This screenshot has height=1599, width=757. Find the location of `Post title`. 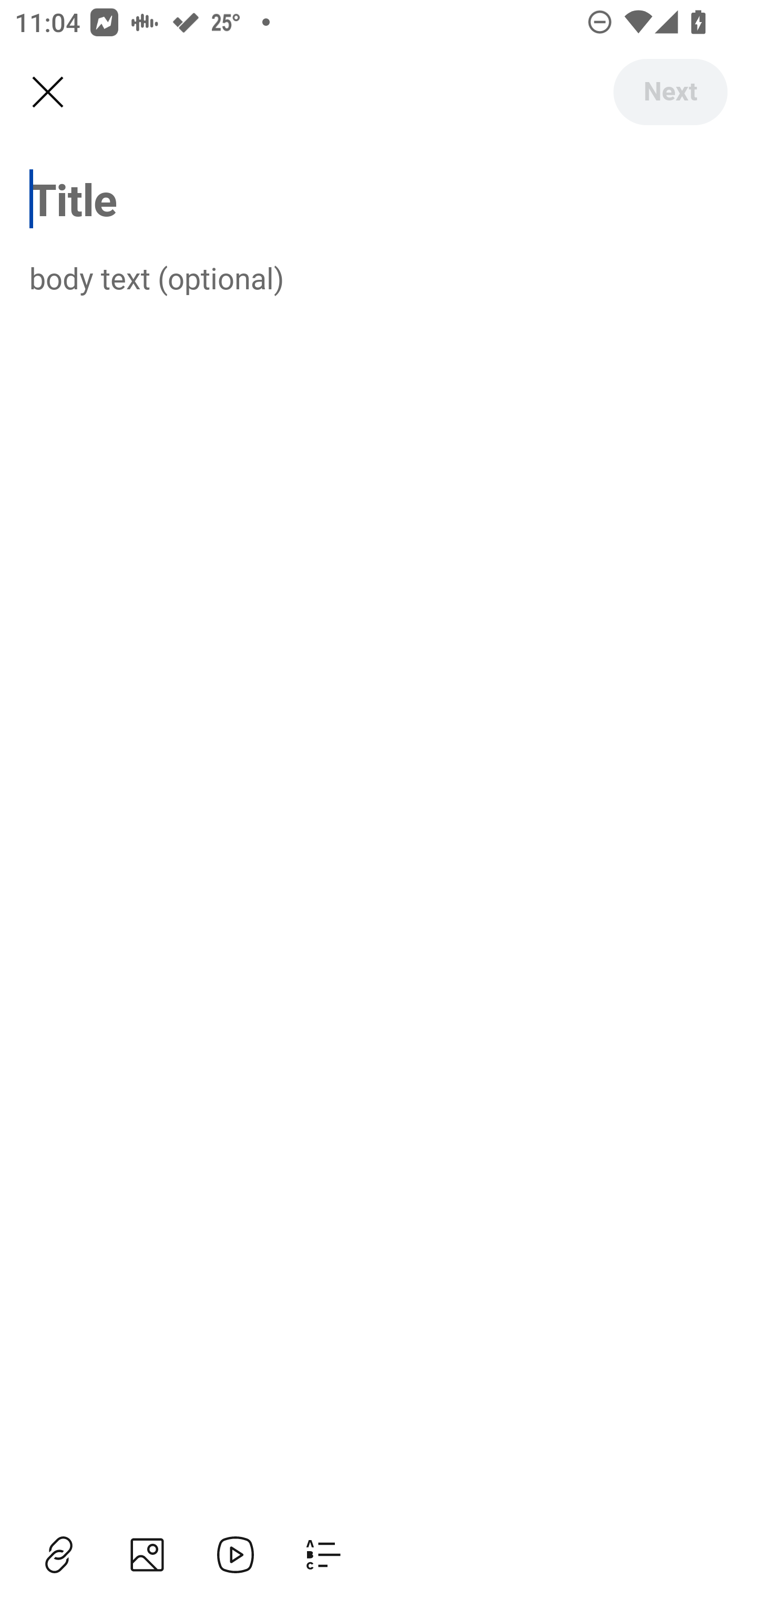

Post title is located at coordinates (378, 199).